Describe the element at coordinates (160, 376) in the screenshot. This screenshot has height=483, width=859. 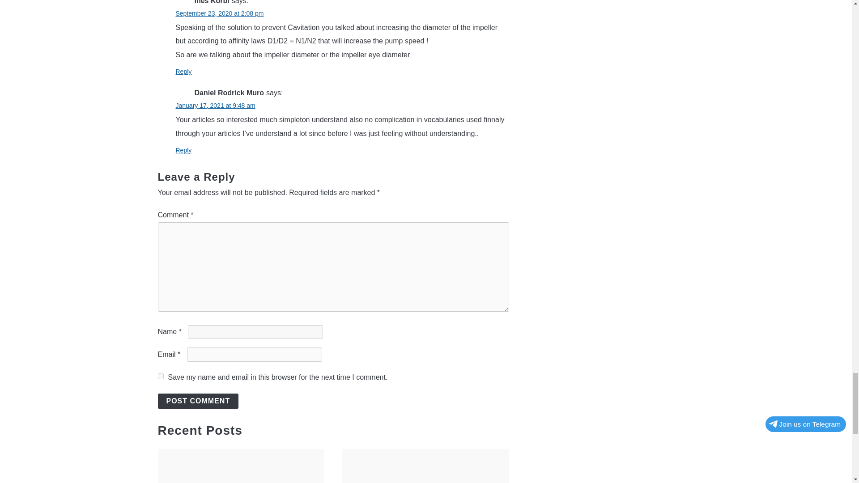
I see `yes` at that location.